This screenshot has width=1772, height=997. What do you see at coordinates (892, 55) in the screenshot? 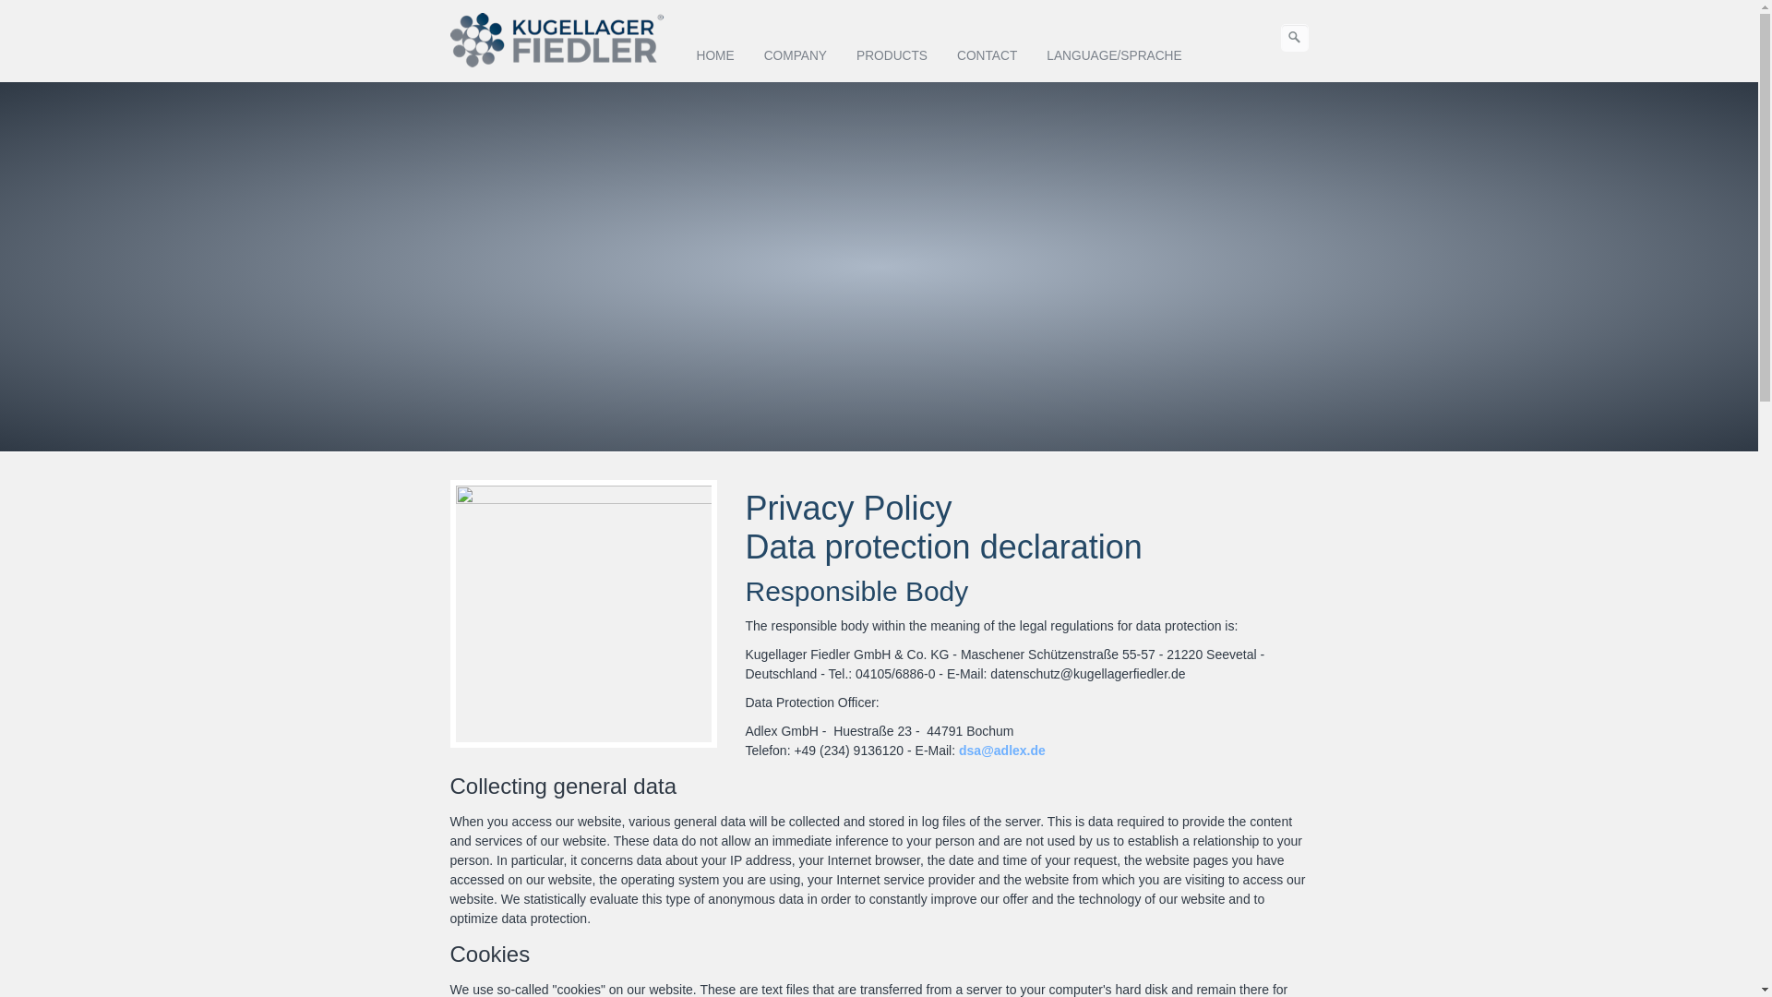
I see `PRODUCTS` at bounding box center [892, 55].